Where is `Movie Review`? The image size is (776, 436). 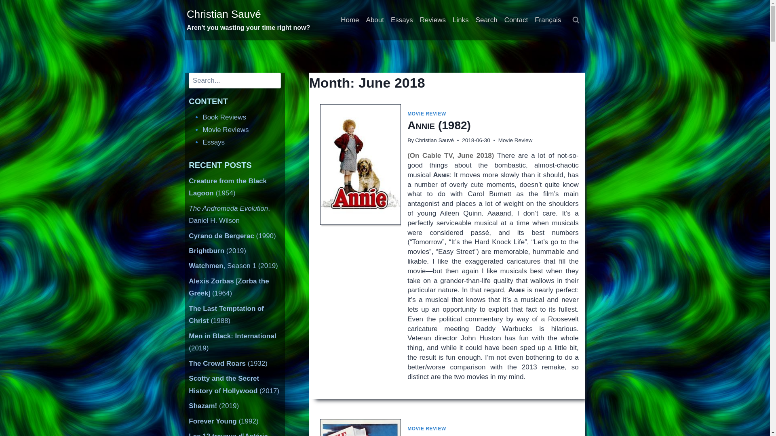
Movie Review is located at coordinates (515, 140).